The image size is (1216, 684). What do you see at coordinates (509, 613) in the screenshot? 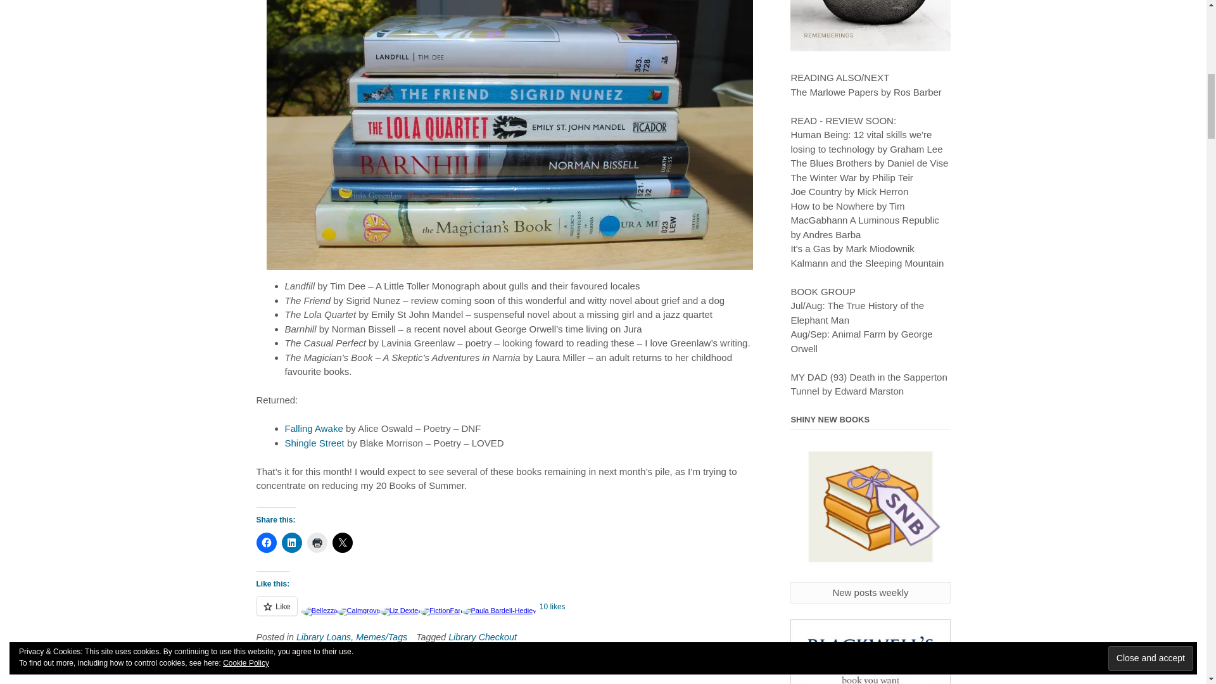
I see `Like or Reblog` at bounding box center [509, 613].